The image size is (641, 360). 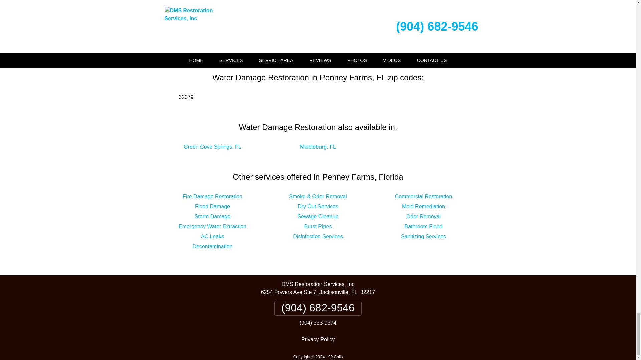 What do you see at coordinates (212, 147) in the screenshot?
I see `Green Cove Springs, FL` at bounding box center [212, 147].